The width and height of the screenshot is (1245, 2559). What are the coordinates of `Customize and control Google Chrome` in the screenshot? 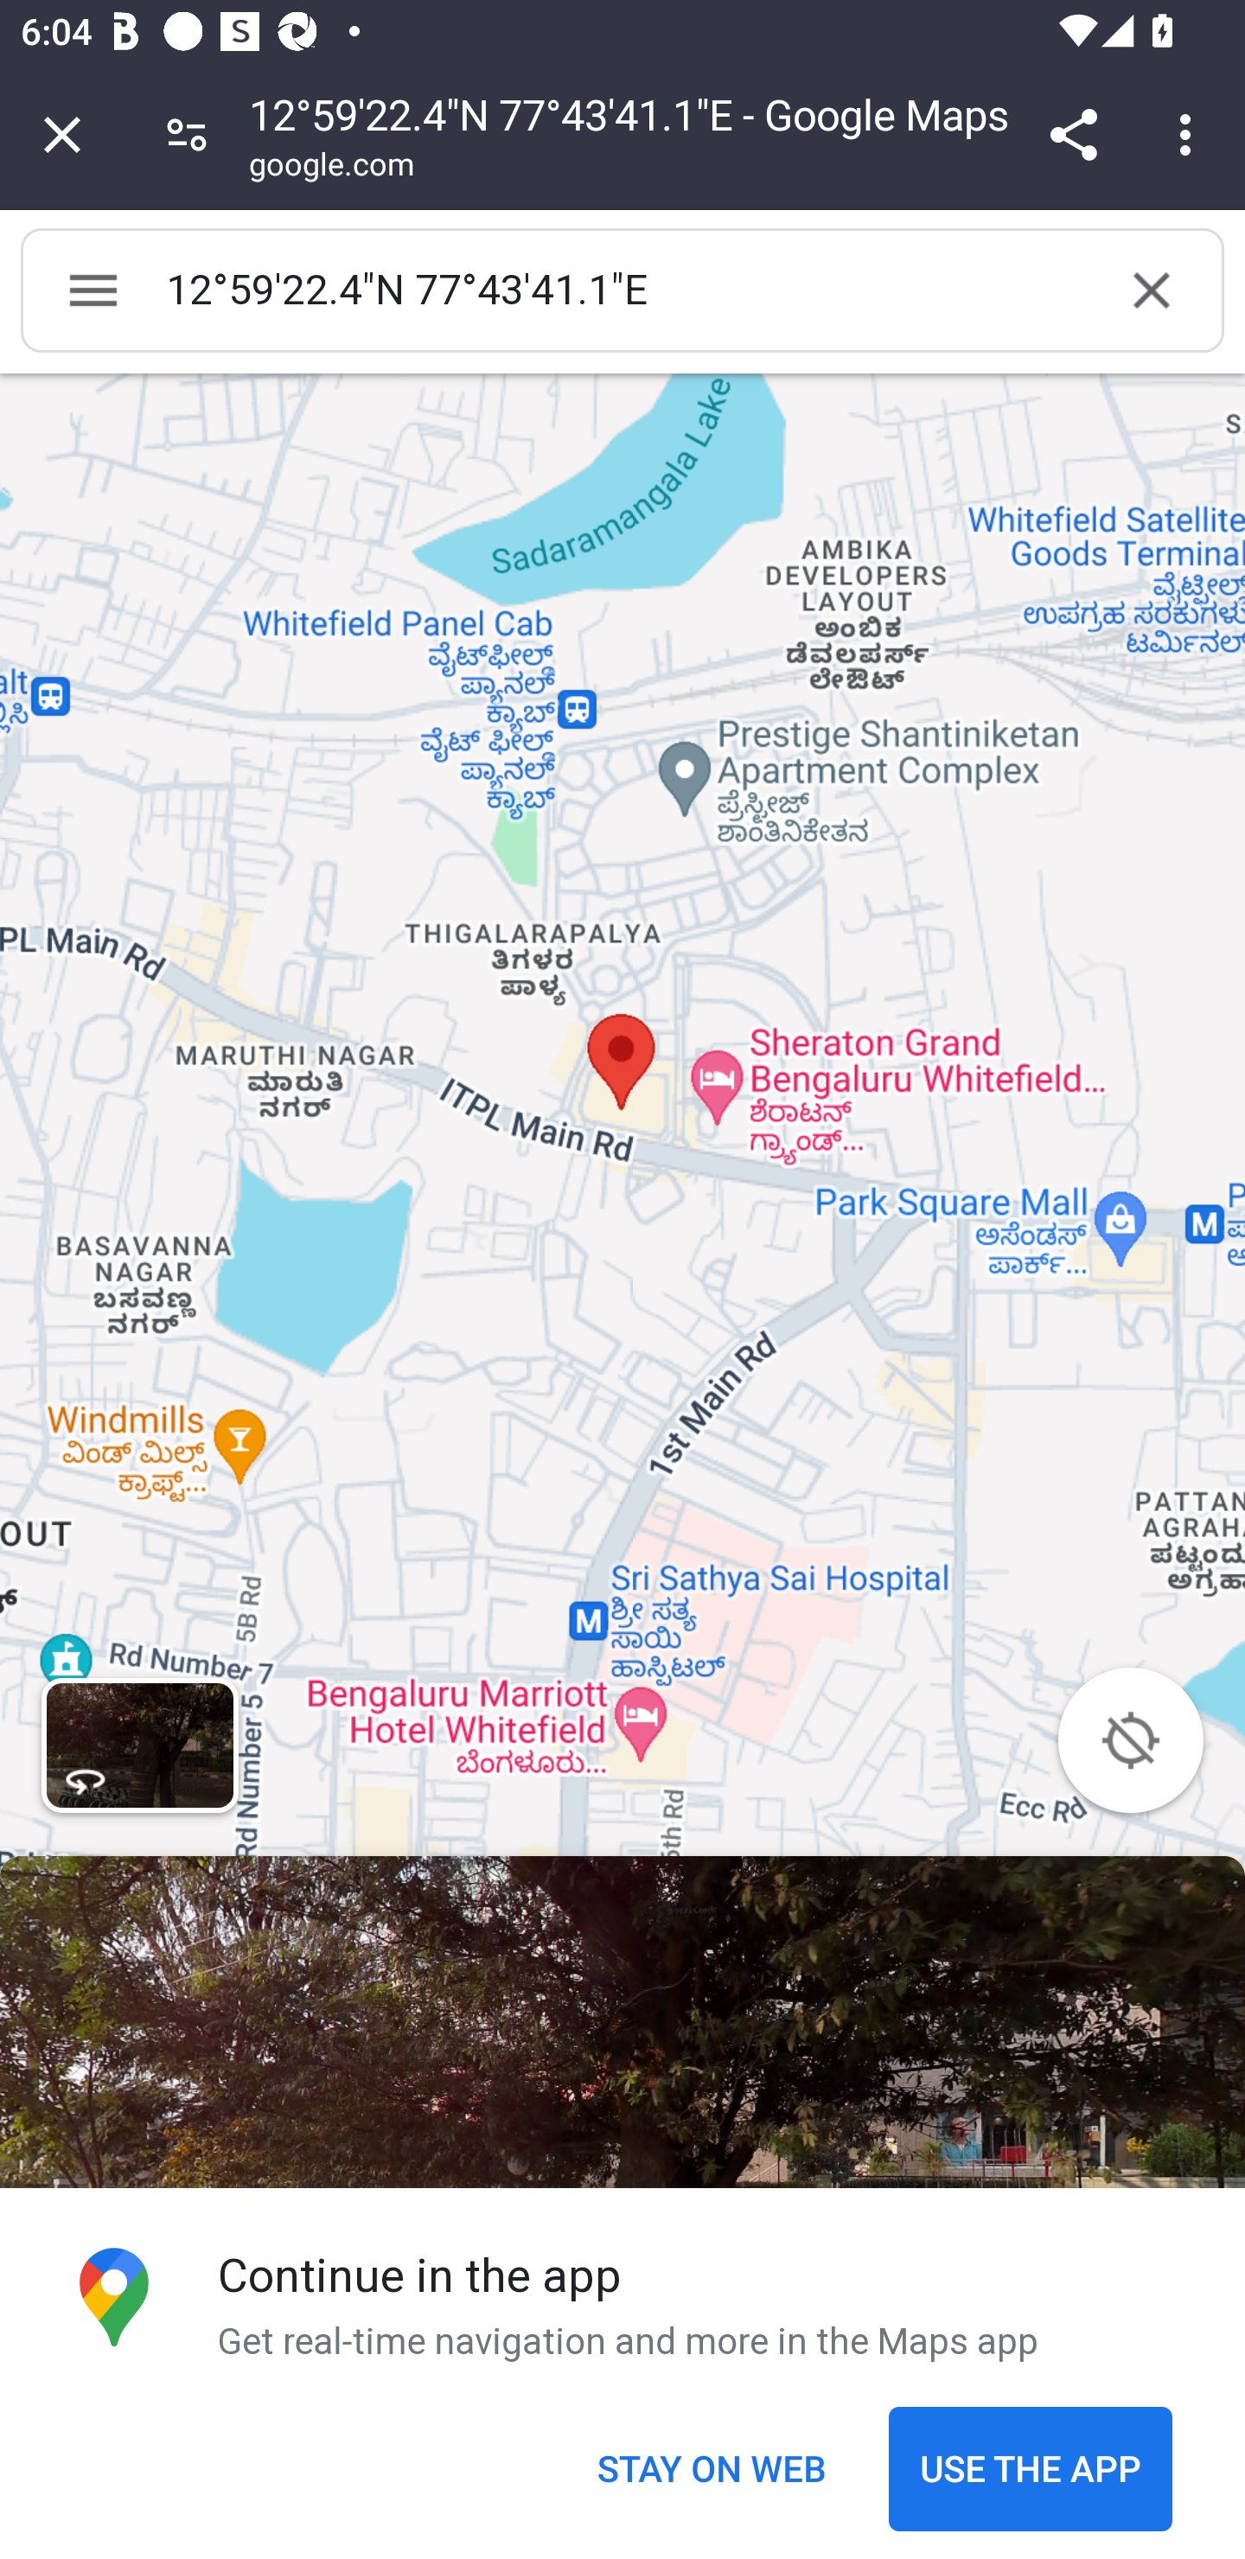 It's located at (1190, 134).